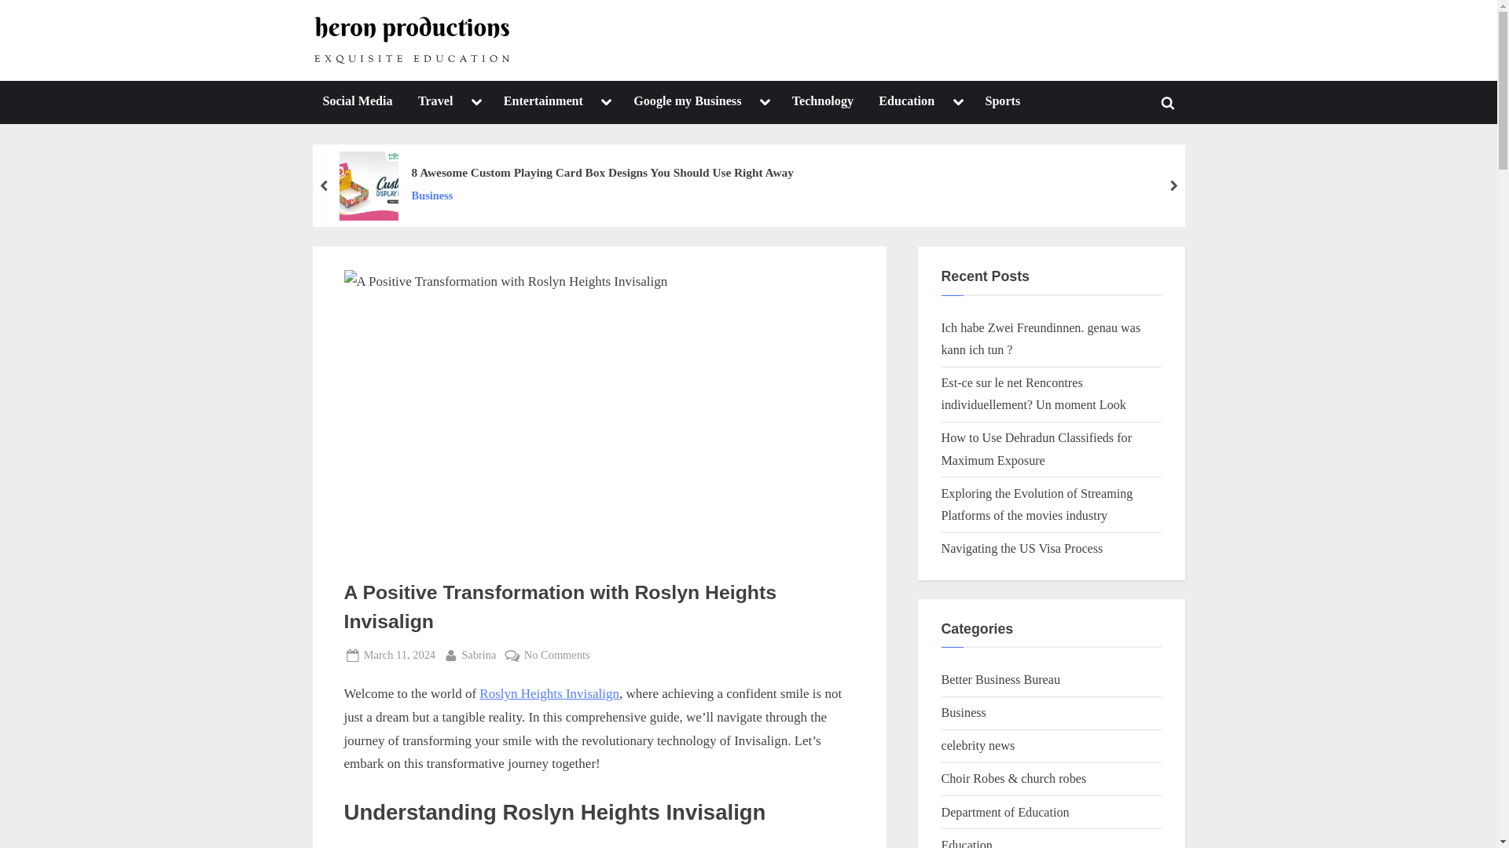  What do you see at coordinates (957, 102) in the screenshot?
I see `Toggle sub-menu` at bounding box center [957, 102].